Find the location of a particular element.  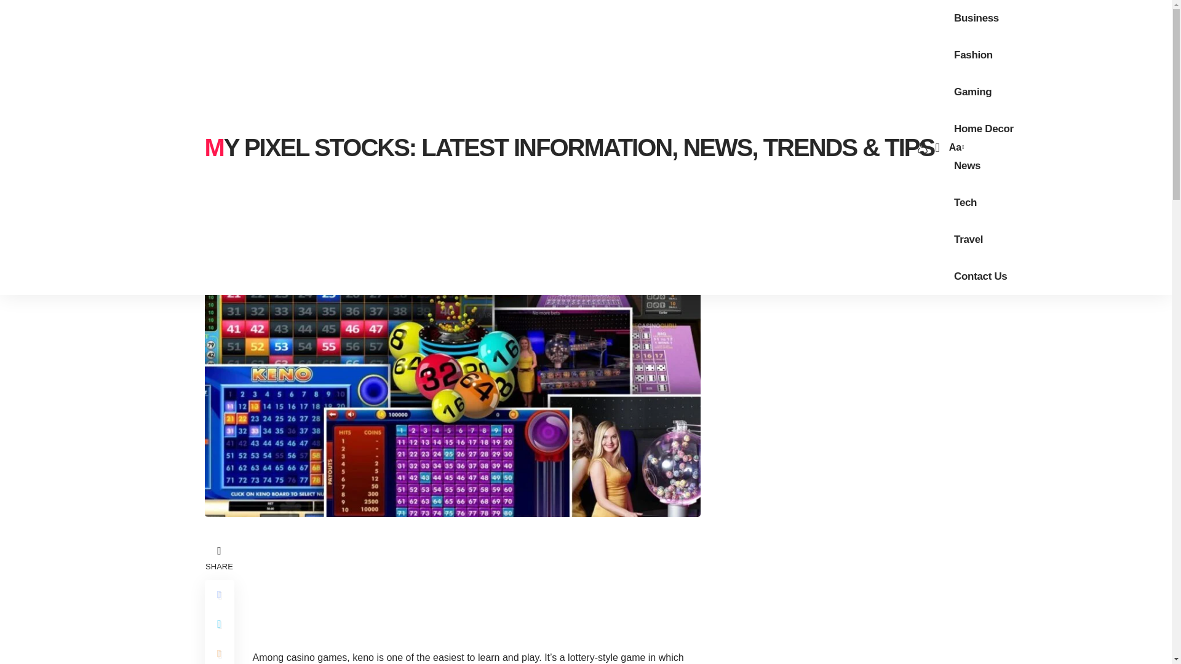

Business is located at coordinates (976, 18).